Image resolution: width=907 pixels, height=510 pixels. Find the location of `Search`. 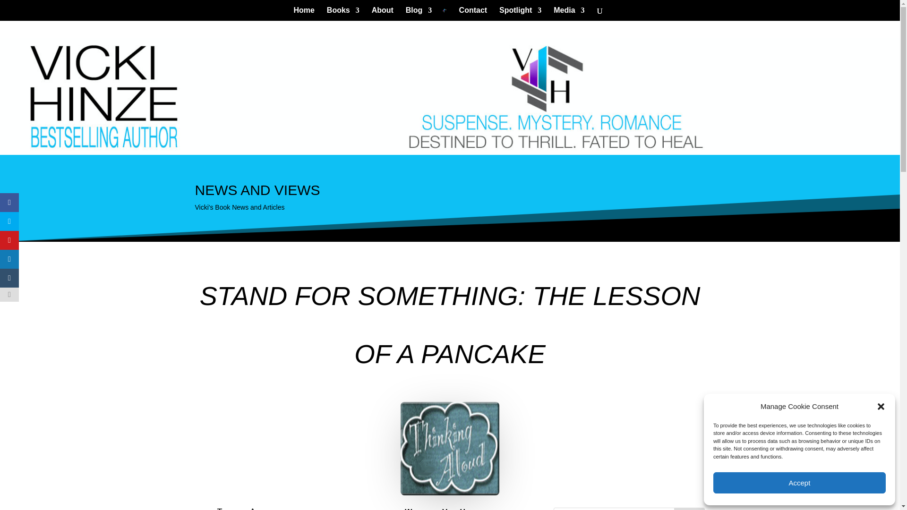

Search is located at coordinates (689, 509).